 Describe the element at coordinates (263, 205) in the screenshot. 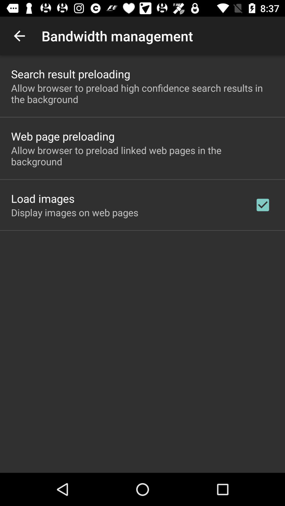

I see `select the app below allow browser to icon` at that location.